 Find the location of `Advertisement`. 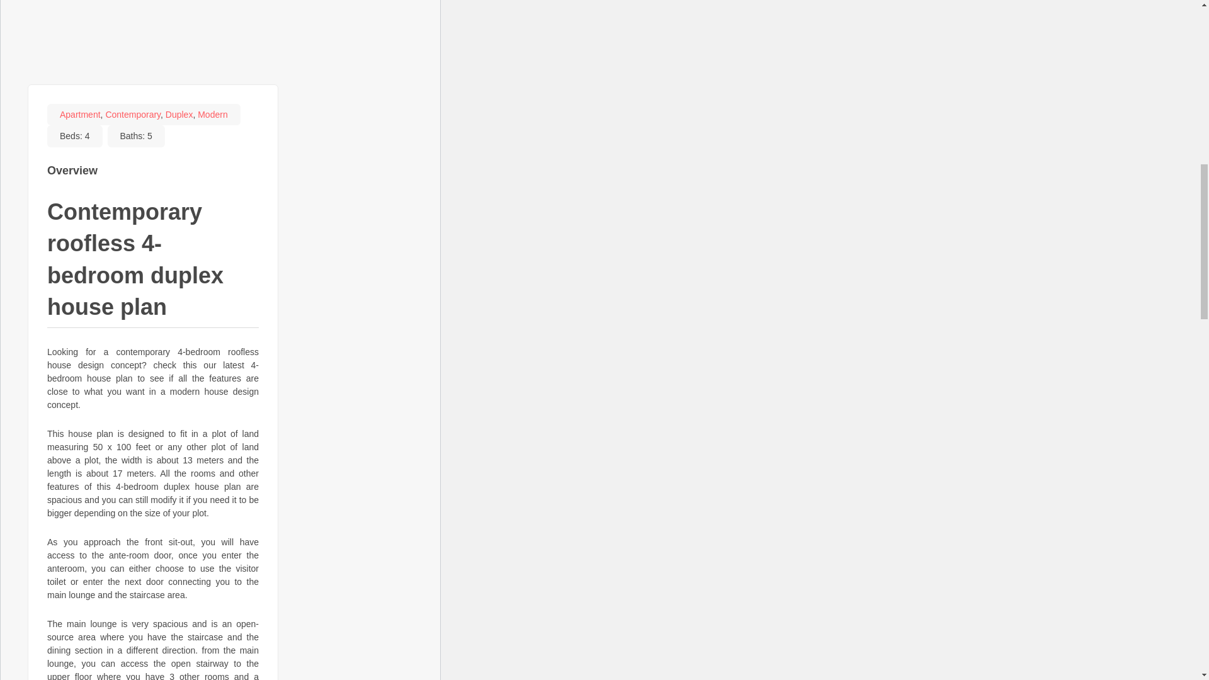

Advertisement is located at coordinates (220, 39).